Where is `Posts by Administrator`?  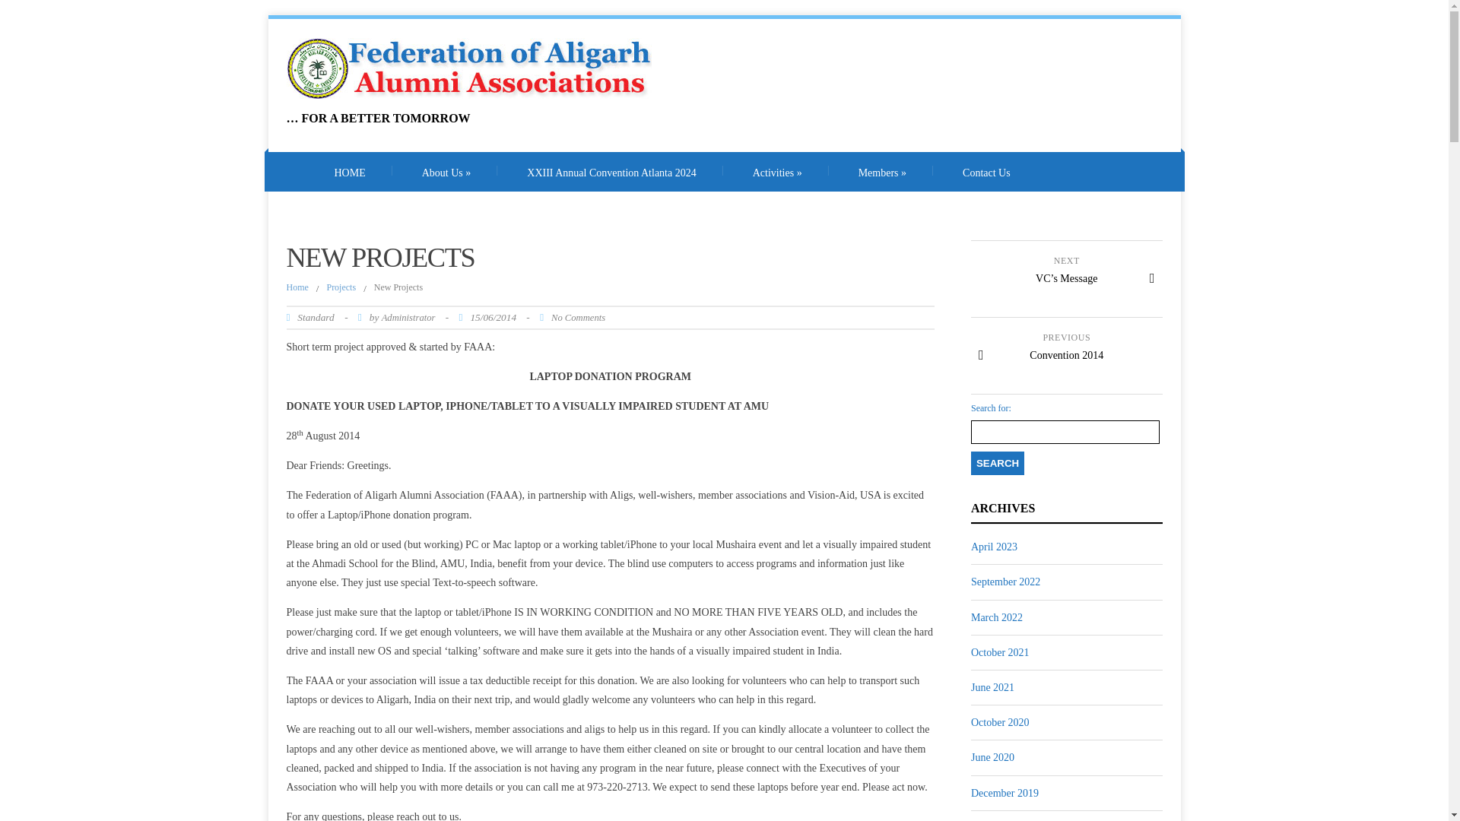
Posts by Administrator is located at coordinates (408, 317).